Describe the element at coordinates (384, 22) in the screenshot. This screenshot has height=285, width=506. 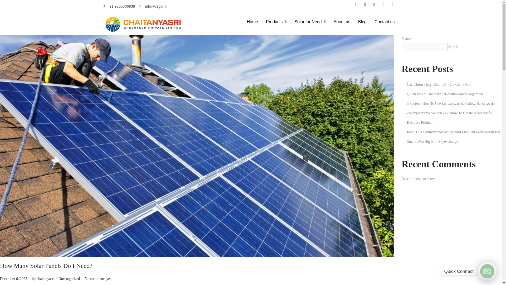
I see `91 9305806938` at that location.